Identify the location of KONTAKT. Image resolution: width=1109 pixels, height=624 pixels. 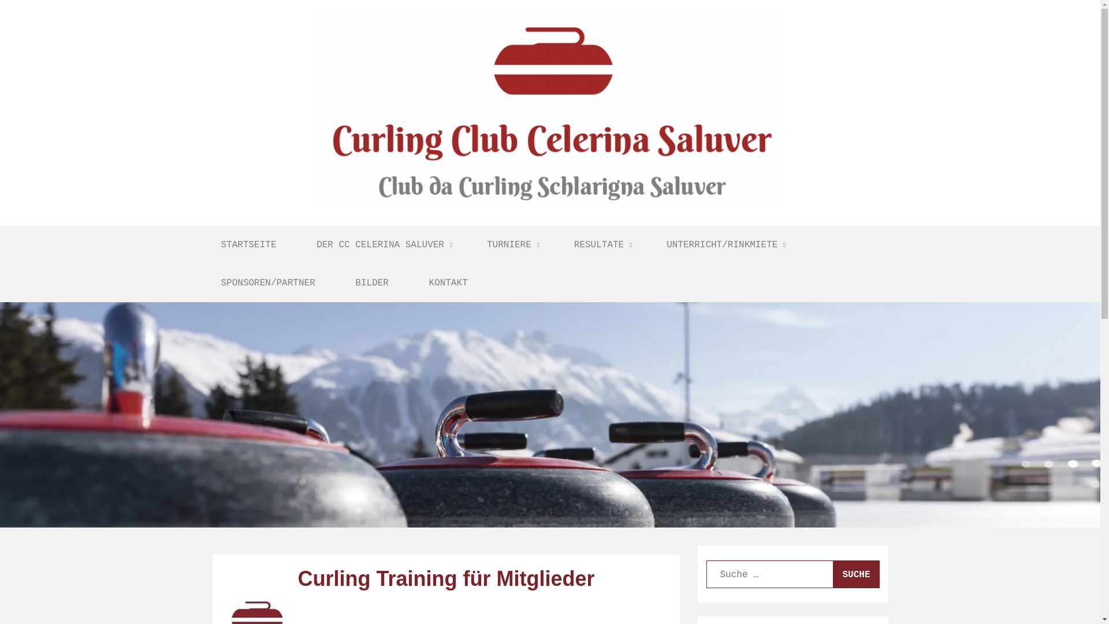
(448, 283).